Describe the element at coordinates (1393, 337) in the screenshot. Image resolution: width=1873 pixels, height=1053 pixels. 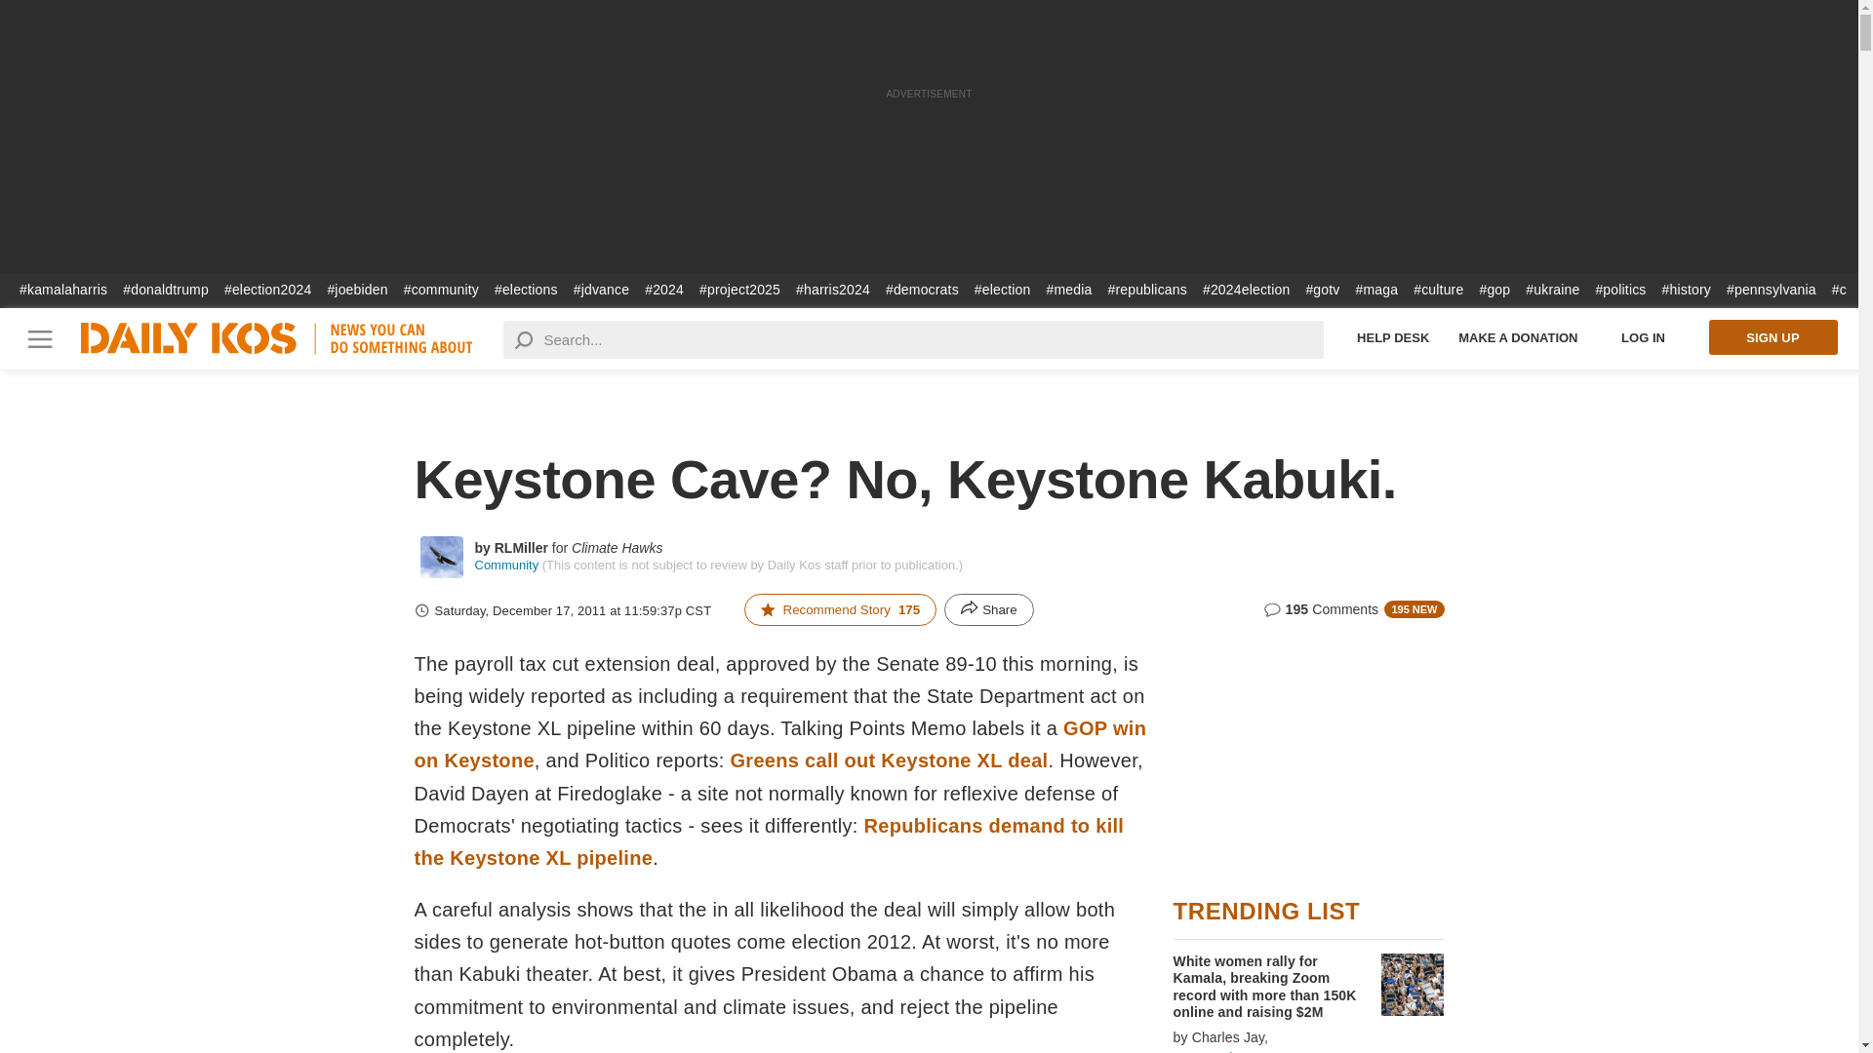
I see `Help Desk` at that location.